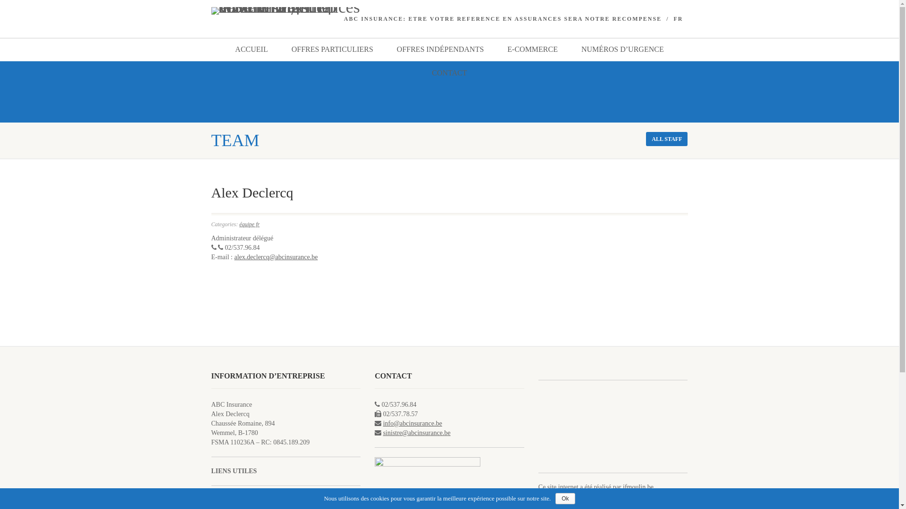 The width and height of the screenshot is (906, 509). Describe the element at coordinates (449, 73) in the screenshot. I see `CONTACT` at that location.